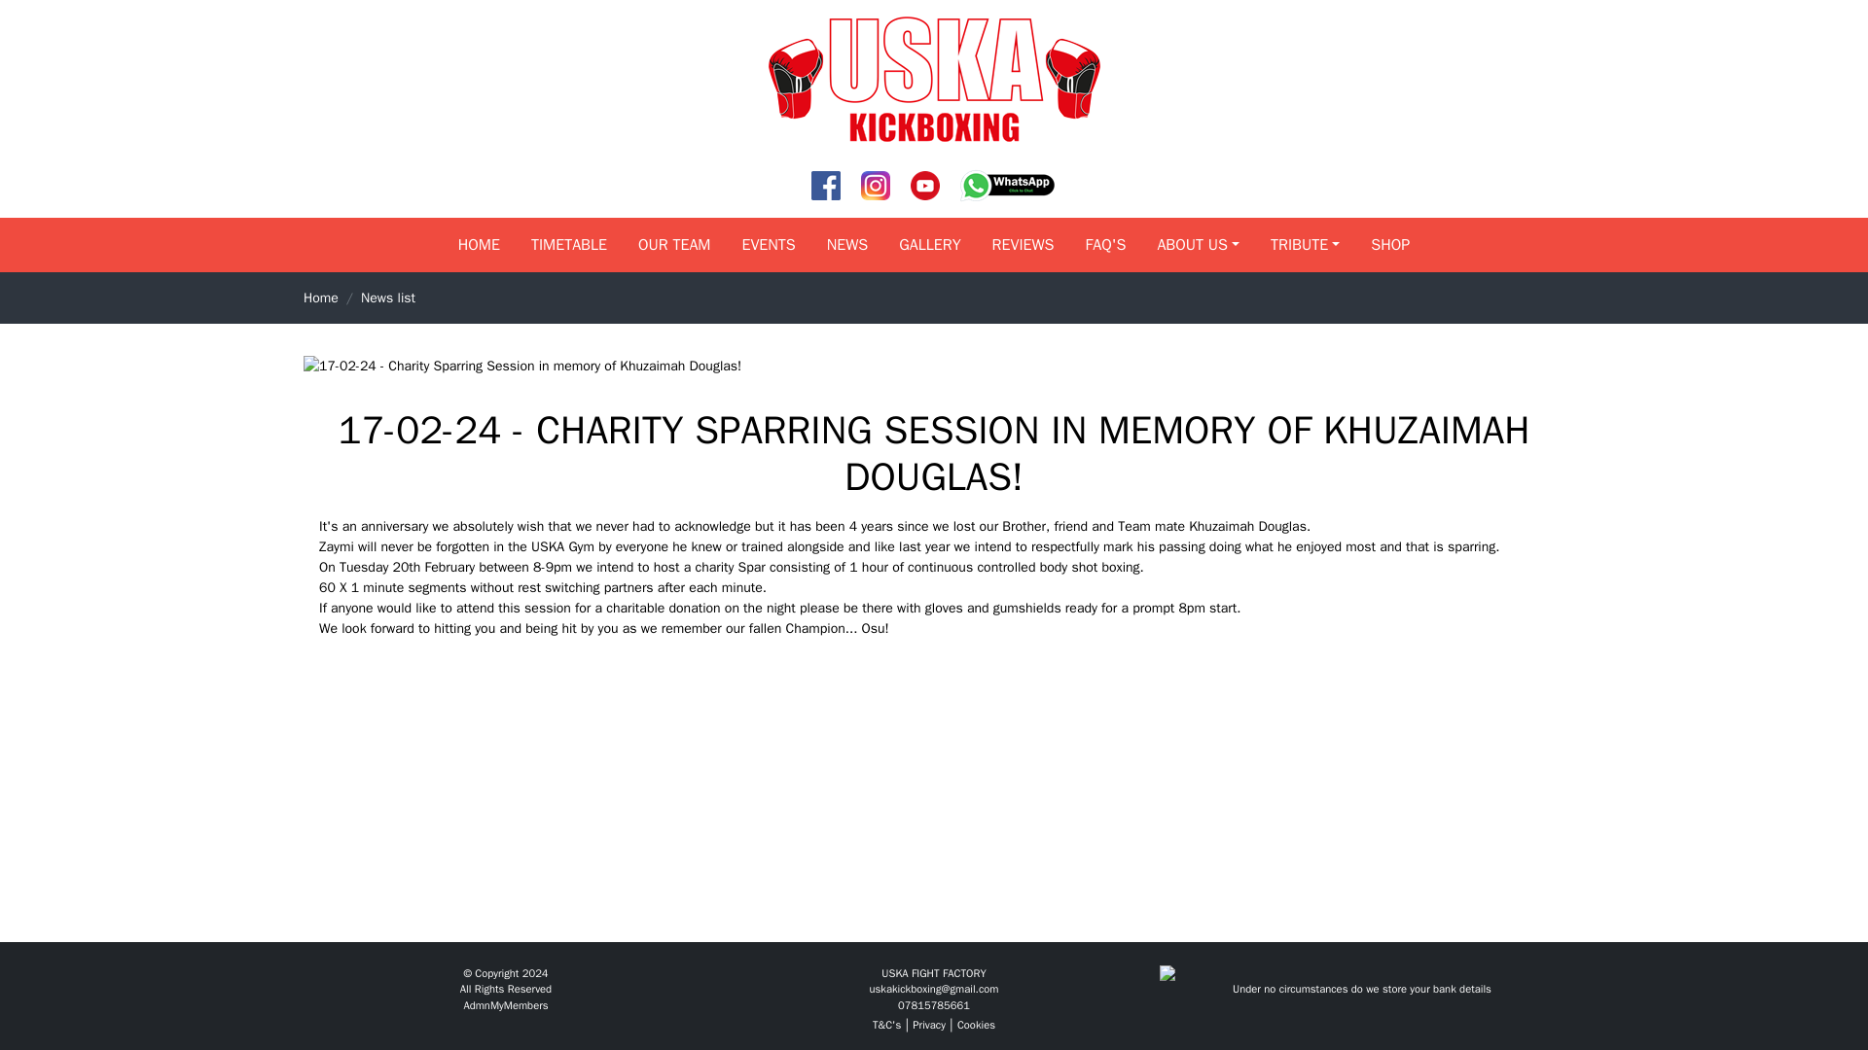  What do you see at coordinates (505, 1005) in the screenshot?
I see `AdmnMyMembers` at bounding box center [505, 1005].